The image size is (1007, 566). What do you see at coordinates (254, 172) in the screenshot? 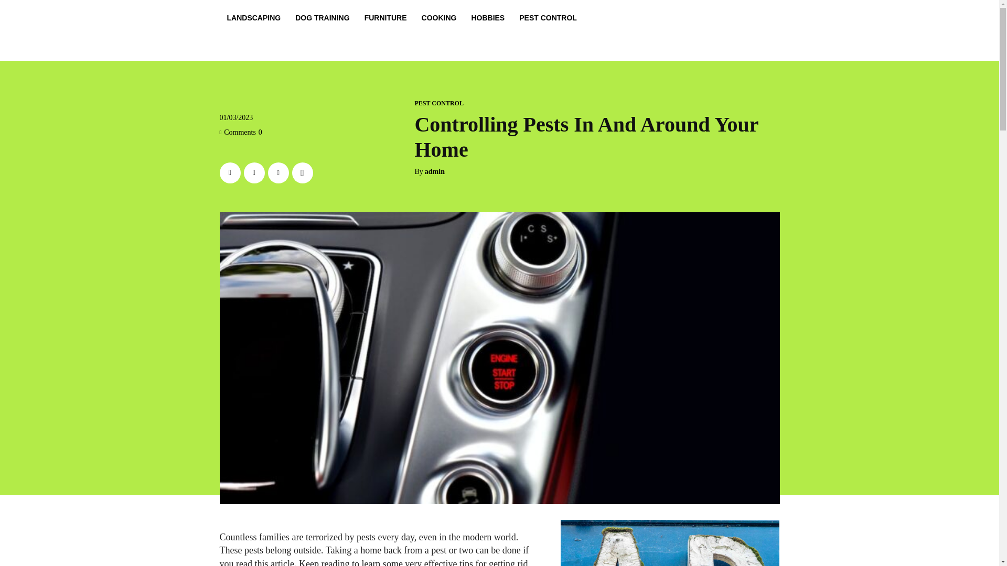
I see `Twitter` at bounding box center [254, 172].